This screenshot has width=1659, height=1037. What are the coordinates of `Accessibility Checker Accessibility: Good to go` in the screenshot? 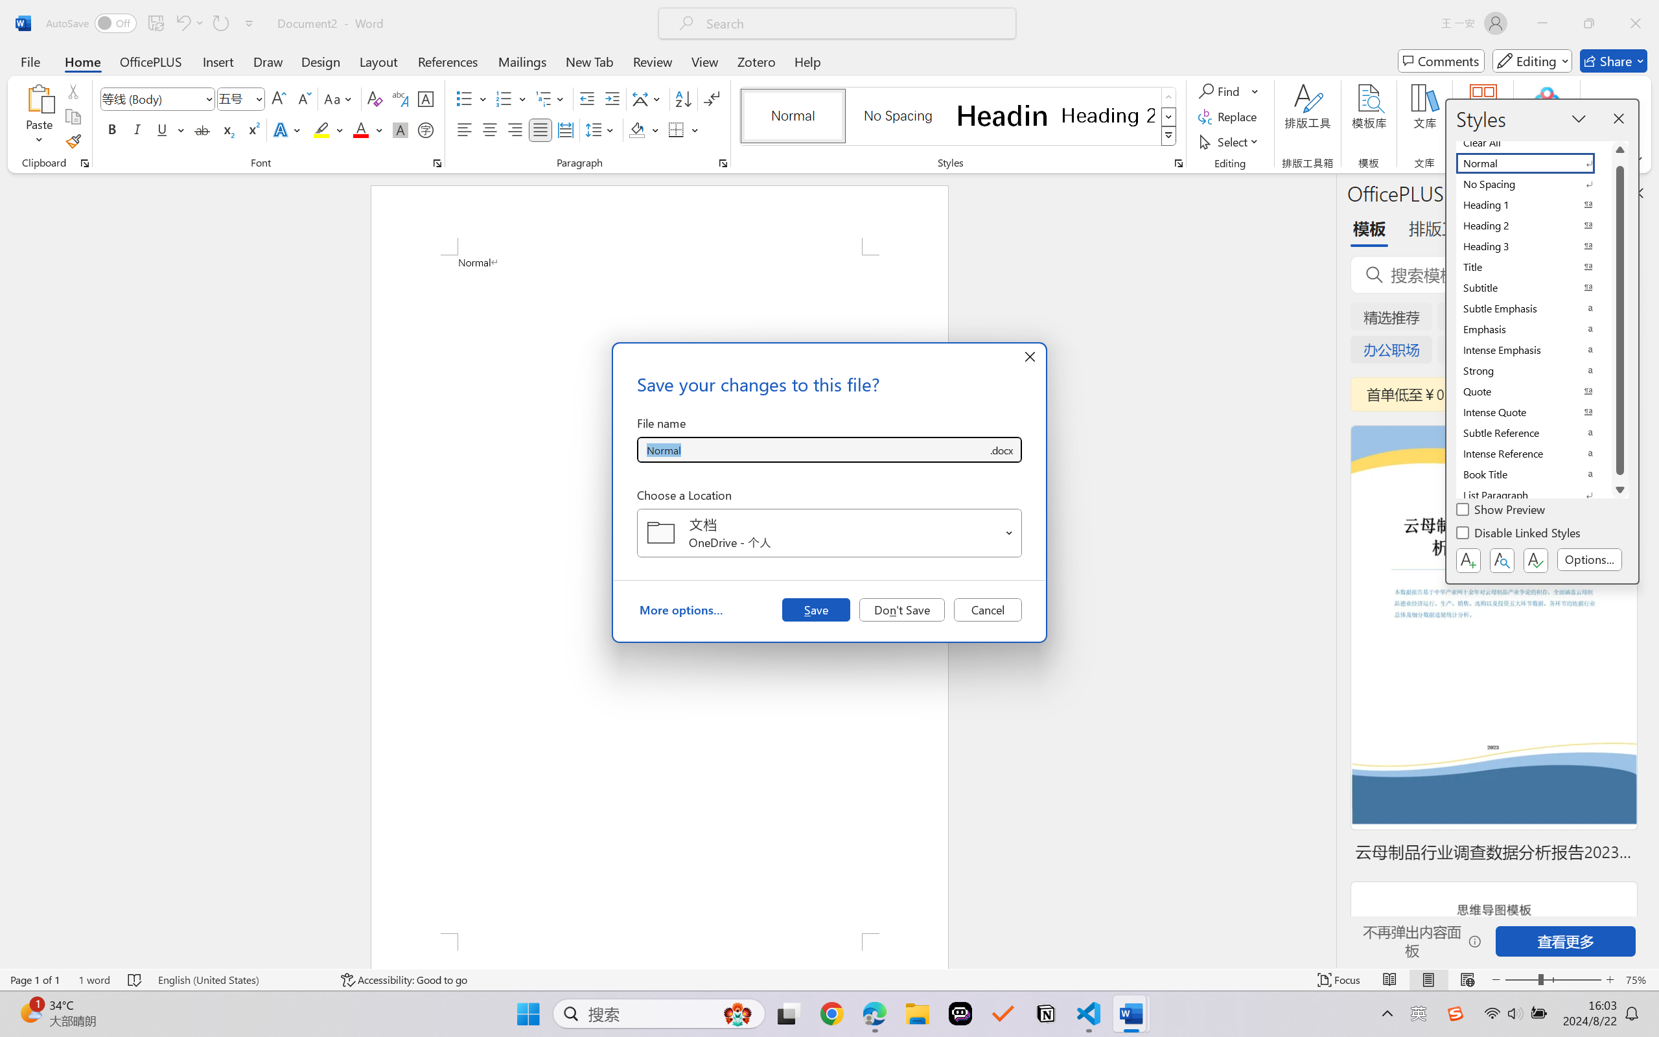 It's located at (404, 980).